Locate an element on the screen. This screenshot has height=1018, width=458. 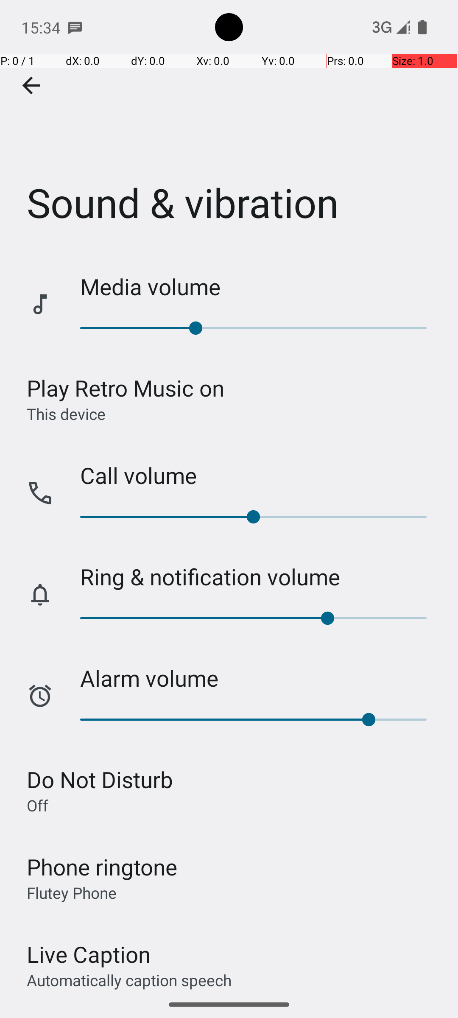
Automatically caption speech is located at coordinates (129, 980).